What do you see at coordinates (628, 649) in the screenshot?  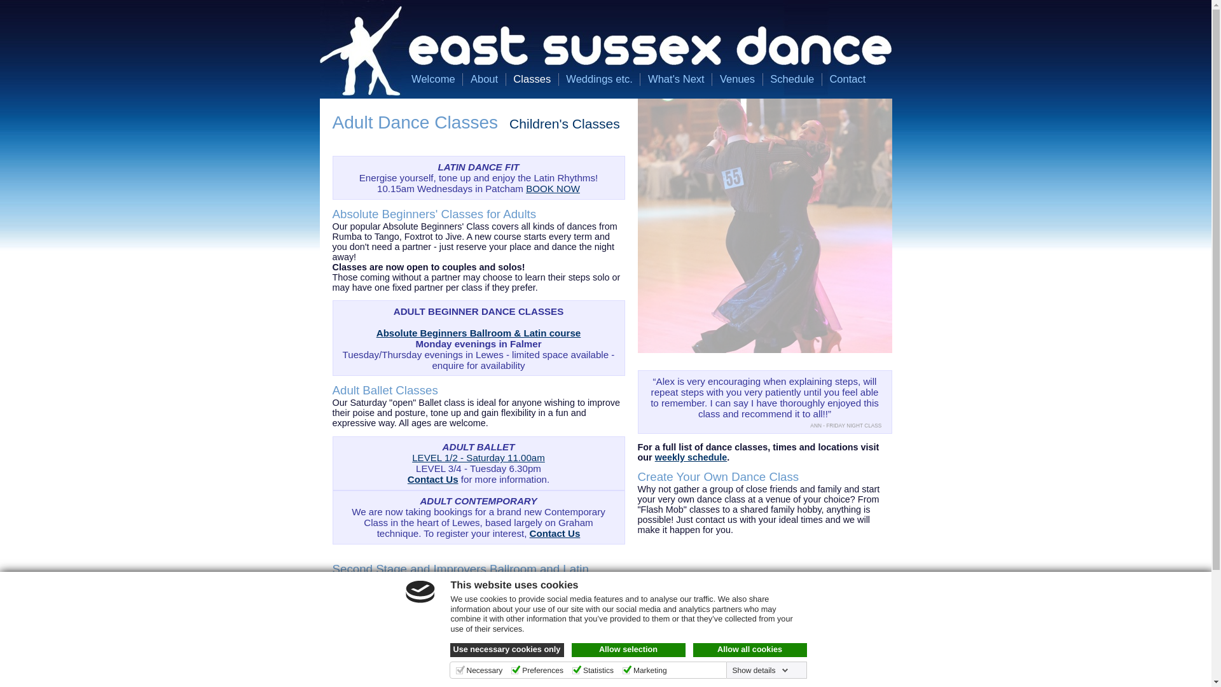 I see `Allow selection` at bounding box center [628, 649].